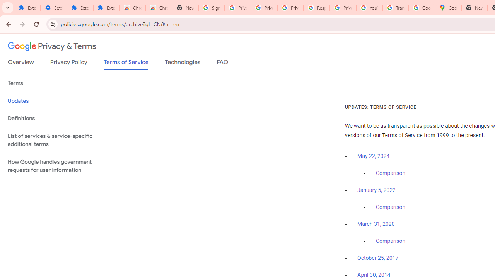 The image size is (495, 278). Describe the element at coordinates (27, 8) in the screenshot. I see `Extensions` at that location.